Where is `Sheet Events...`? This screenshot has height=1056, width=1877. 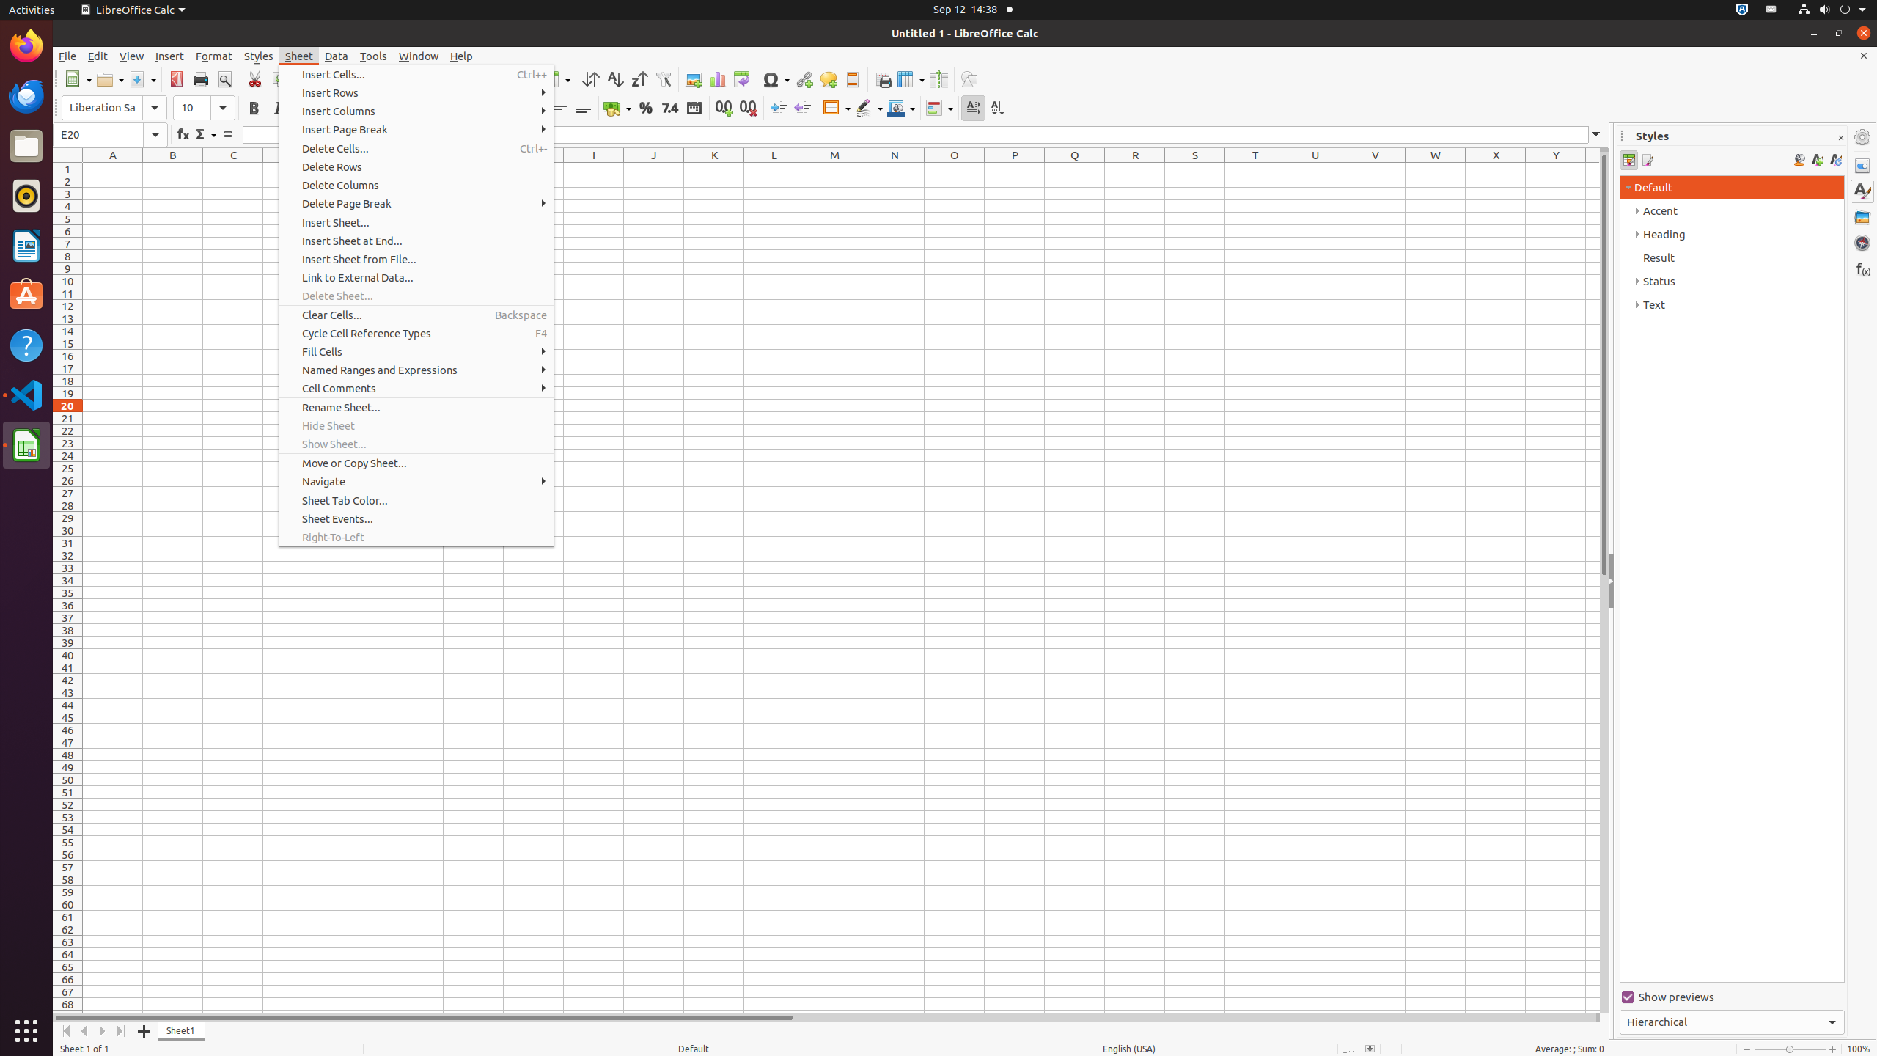 Sheet Events... is located at coordinates (416, 519).